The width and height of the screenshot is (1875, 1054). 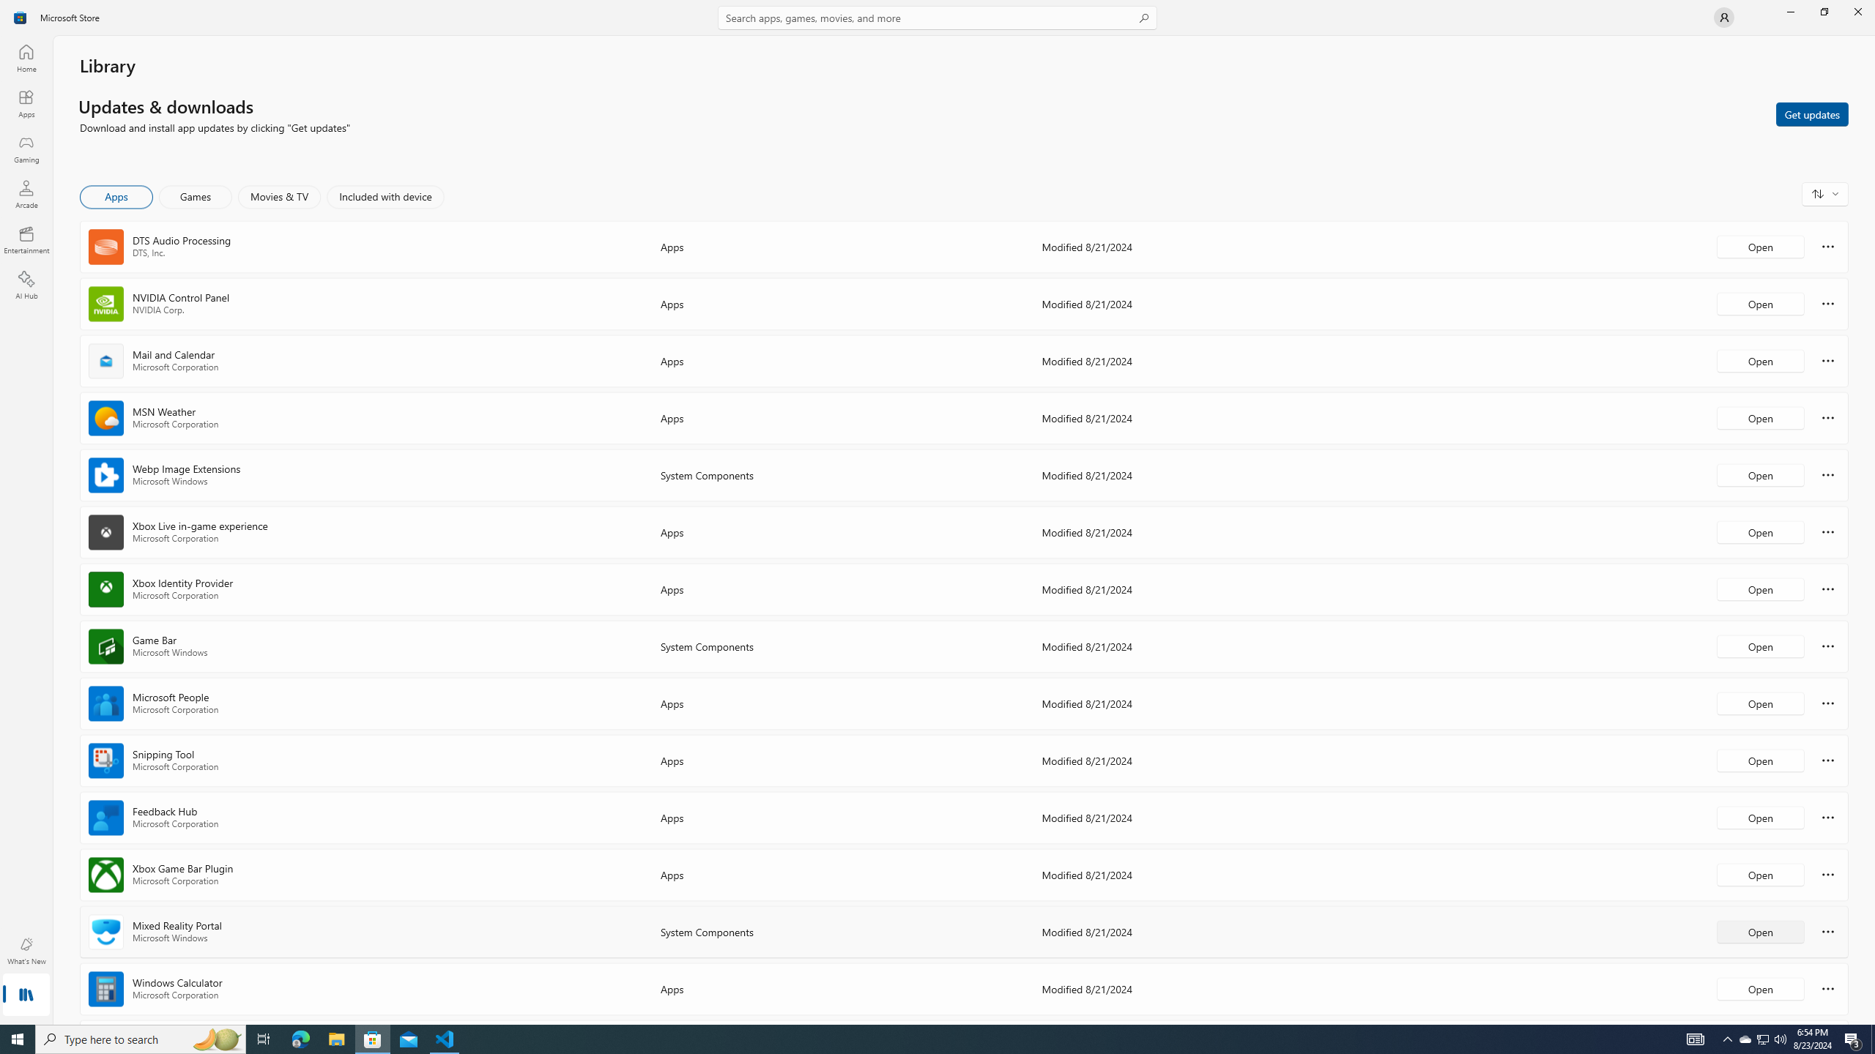 I want to click on Close Microsoft Store, so click(x=1857, y=12).